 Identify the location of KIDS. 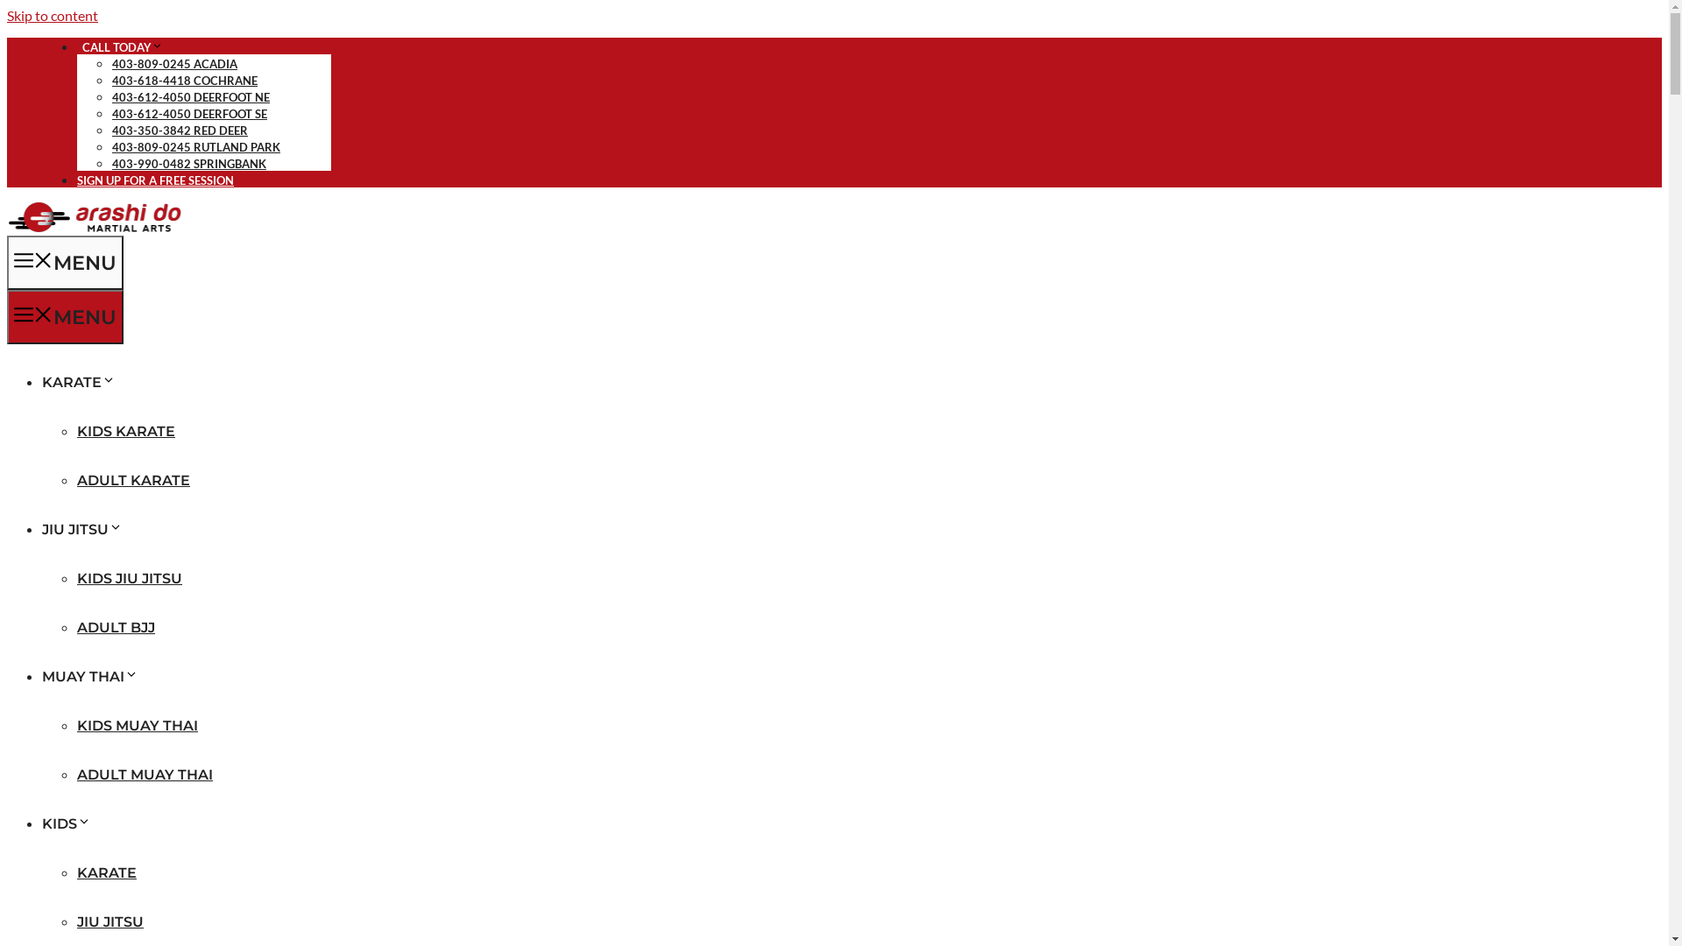
(67, 823).